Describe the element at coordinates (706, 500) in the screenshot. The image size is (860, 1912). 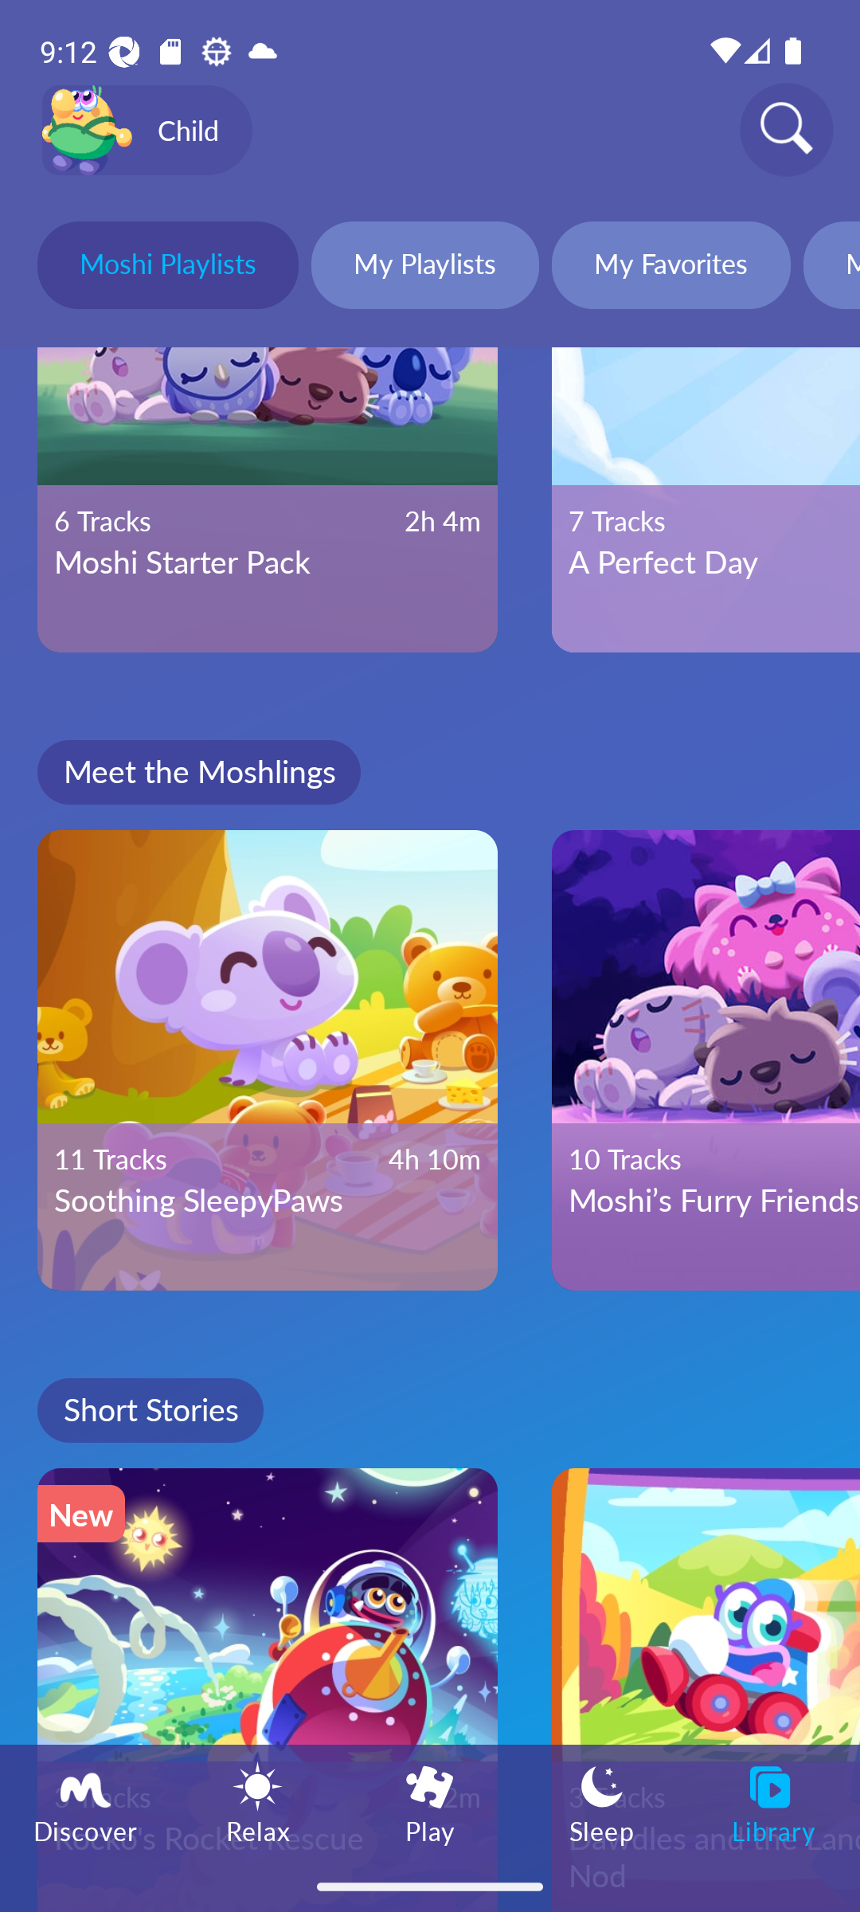
I see `Featured Content 7 Tracks A Perfect Day` at that location.